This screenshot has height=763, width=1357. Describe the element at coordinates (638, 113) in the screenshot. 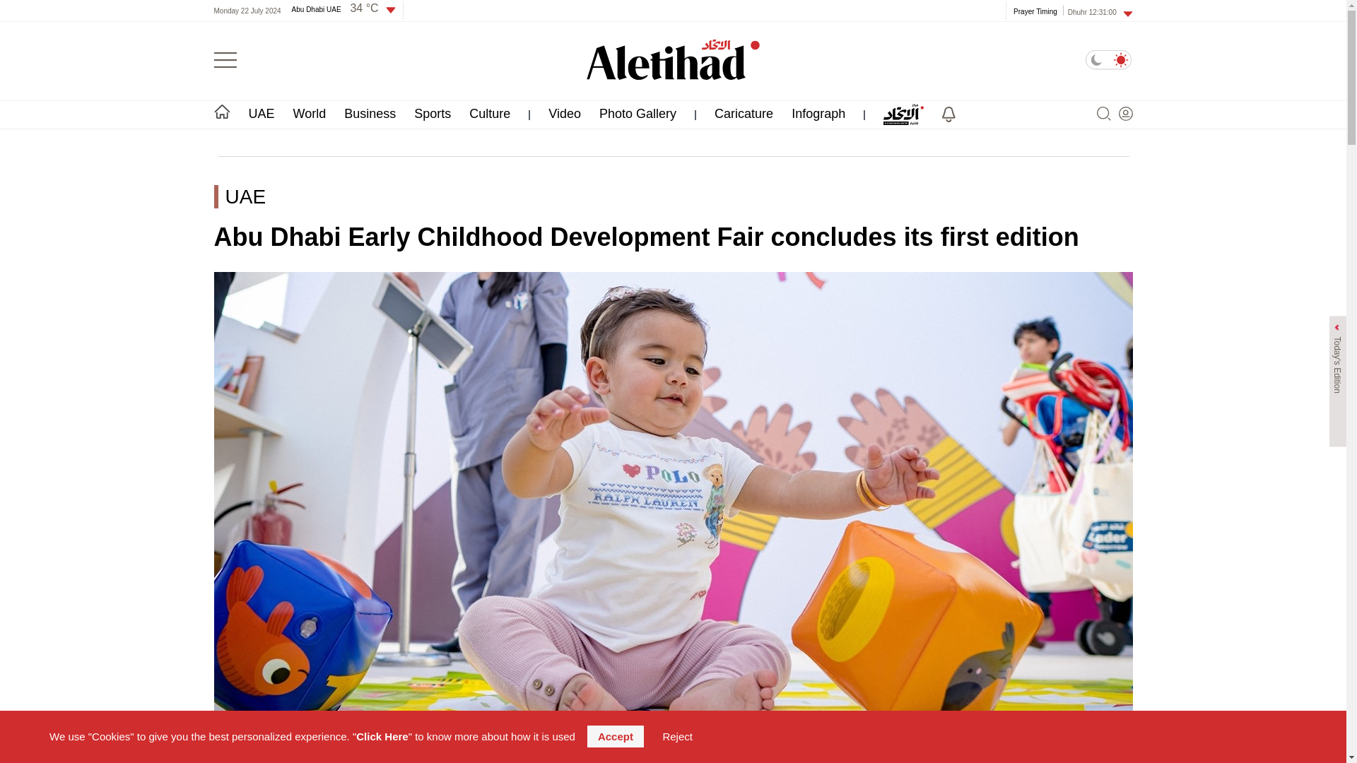

I see `Photo Gallery` at that location.